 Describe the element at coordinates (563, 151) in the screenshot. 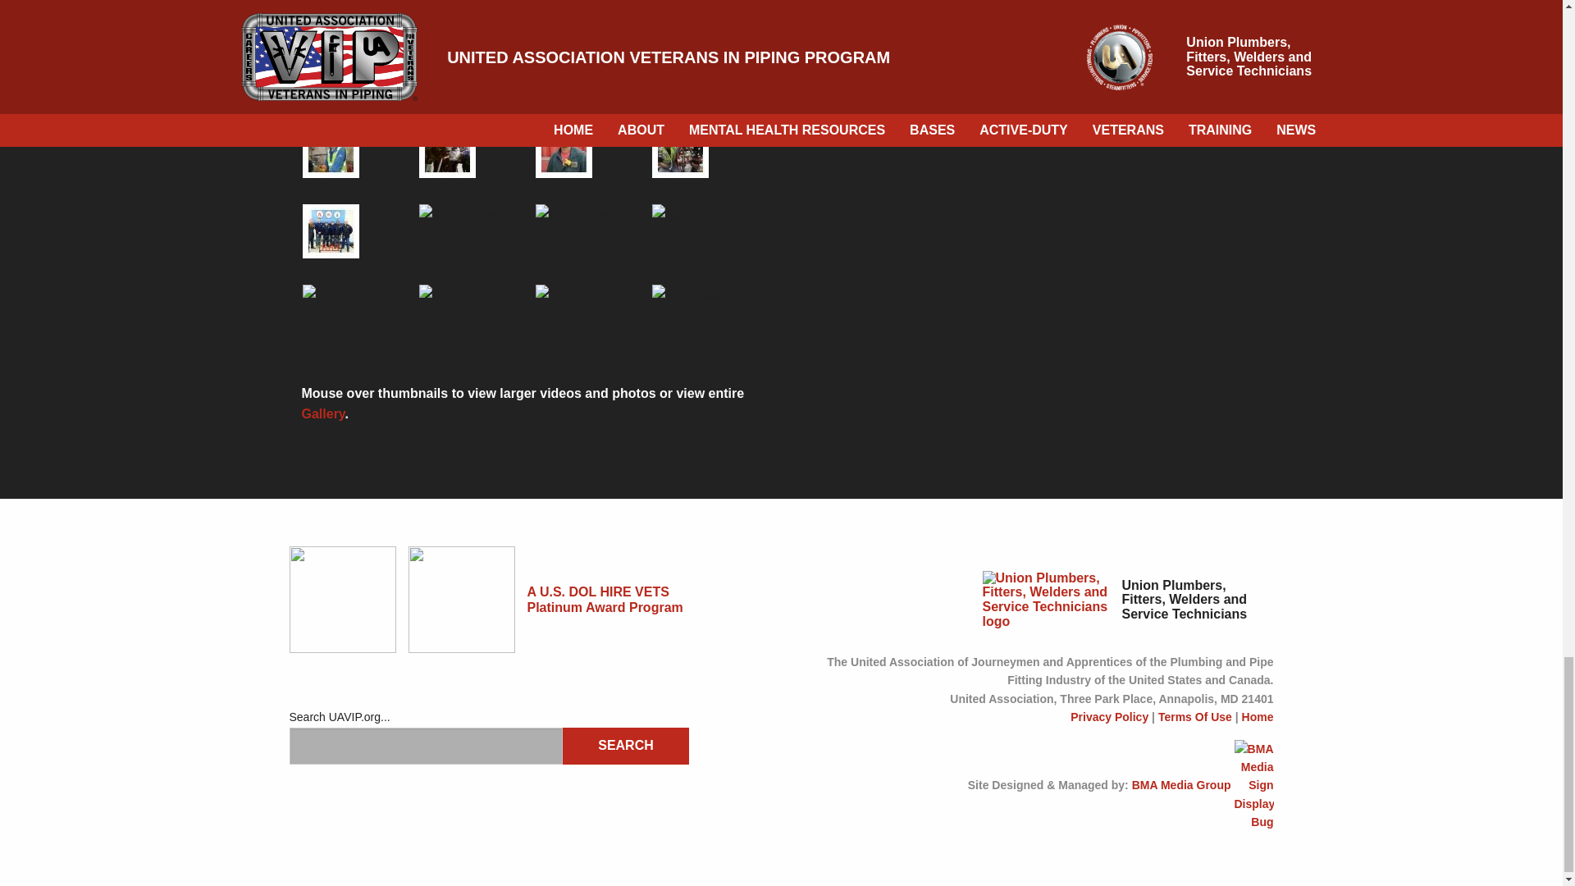

I see `Orry graduated` at that location.